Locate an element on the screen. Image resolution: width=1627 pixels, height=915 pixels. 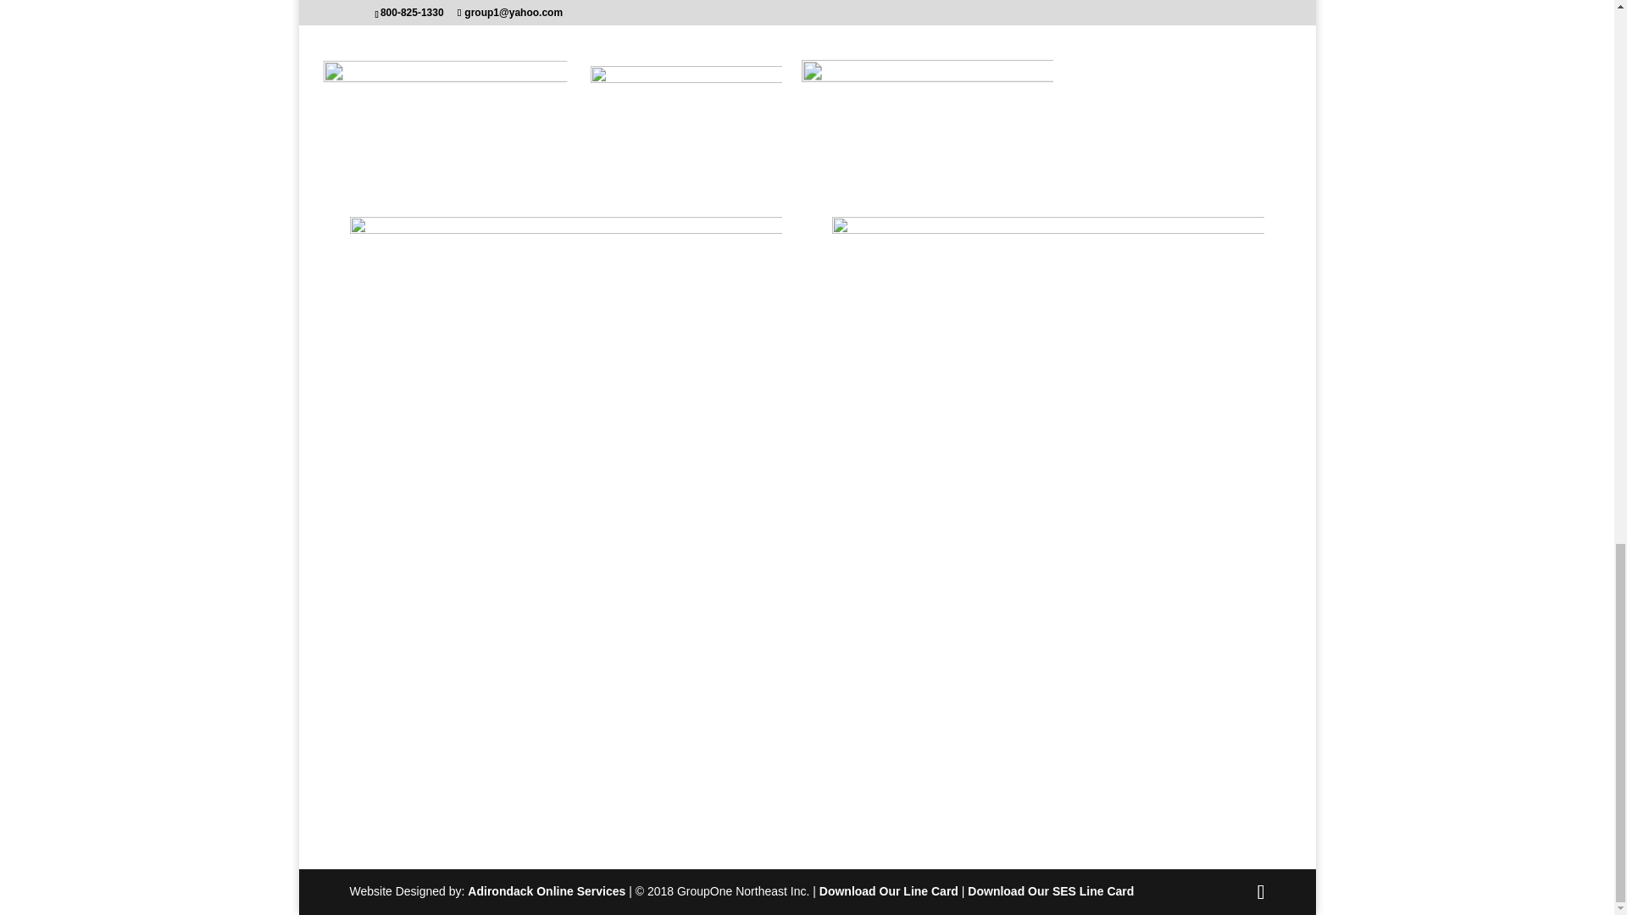
Download Our Line Card is located at coordinates (888, 891).